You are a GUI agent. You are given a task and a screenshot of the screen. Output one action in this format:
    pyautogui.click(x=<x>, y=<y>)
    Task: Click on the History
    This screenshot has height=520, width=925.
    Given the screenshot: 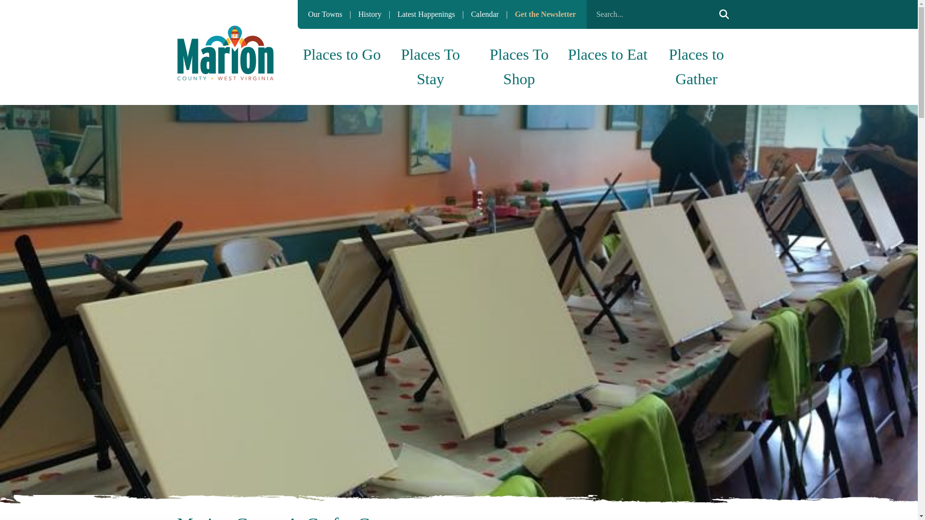 What is the action you would take?
    pyautogui.click(x=371, y=13)
    